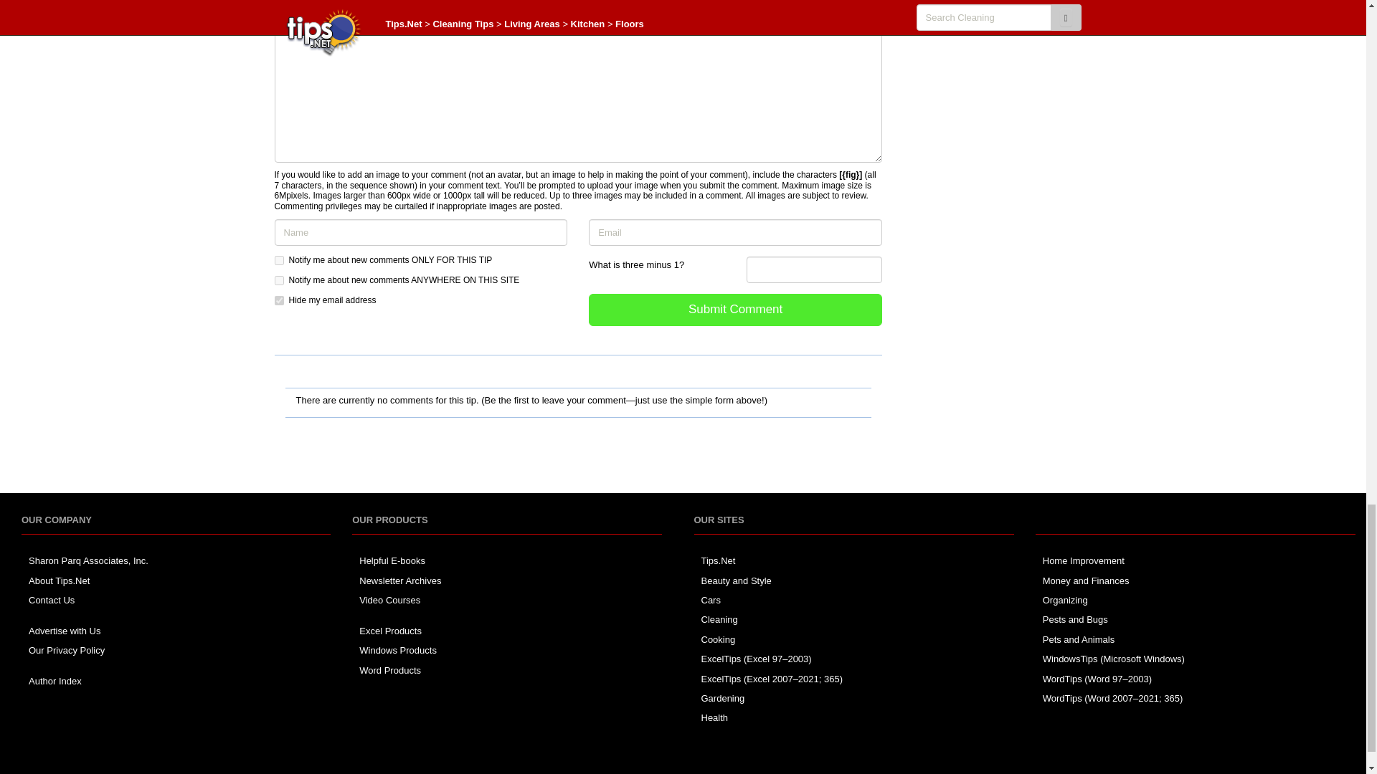  What do you see at coordinates (390, 631) in the screenshot?
I see `Excel Products` at bounding box center [390, 631].